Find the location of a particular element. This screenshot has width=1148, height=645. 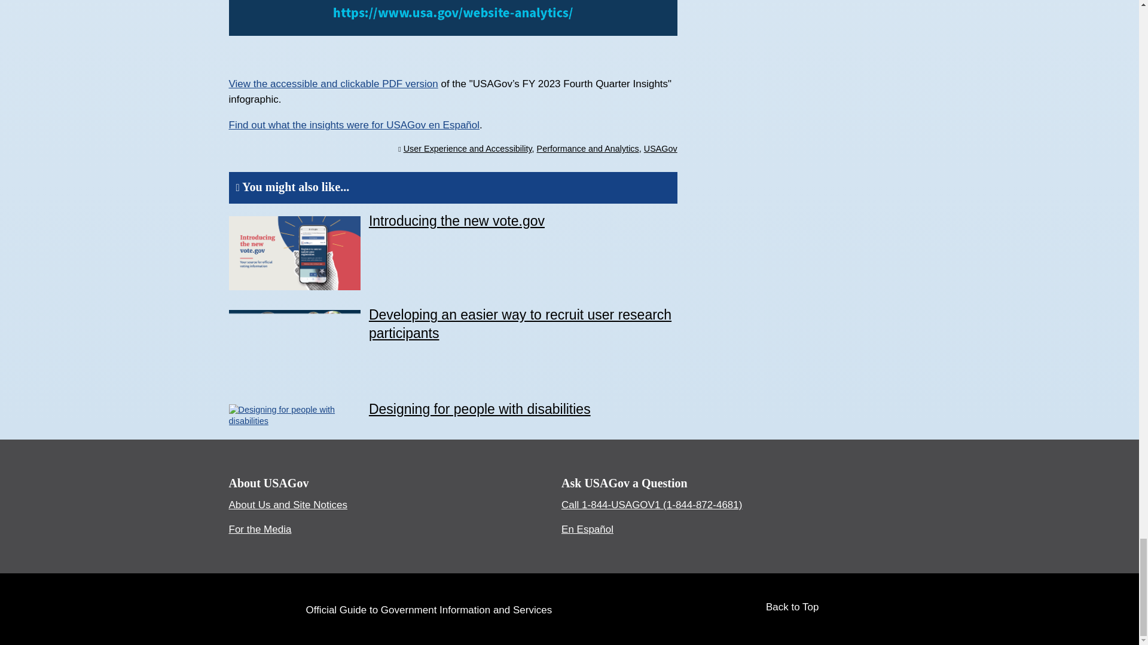

User Experience and Accessibility is located at coordinates (468, 148).